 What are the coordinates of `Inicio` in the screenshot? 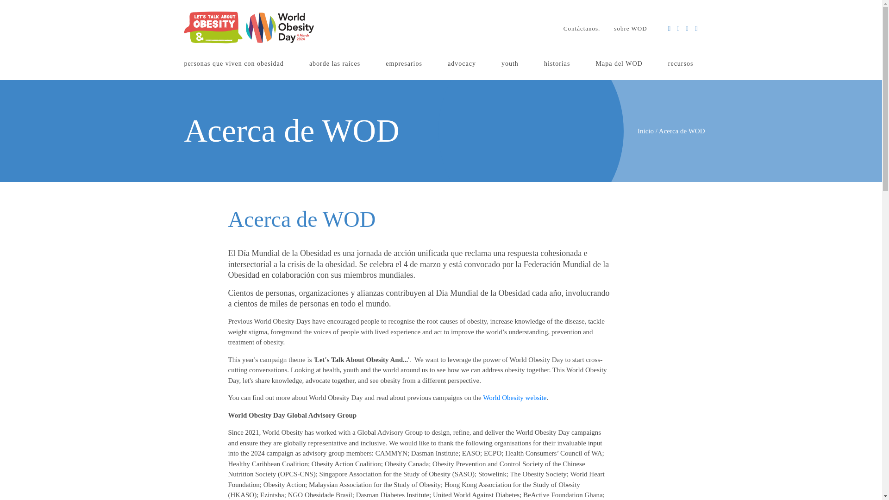 It's located at (645, 131).